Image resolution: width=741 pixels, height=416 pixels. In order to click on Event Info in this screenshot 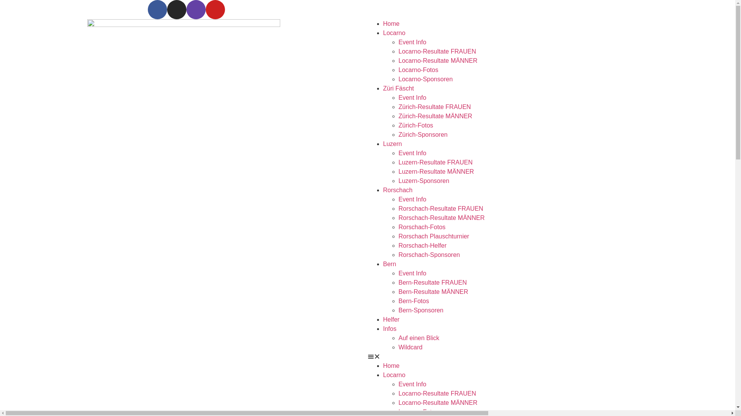, I will do `click(412, 153)`.